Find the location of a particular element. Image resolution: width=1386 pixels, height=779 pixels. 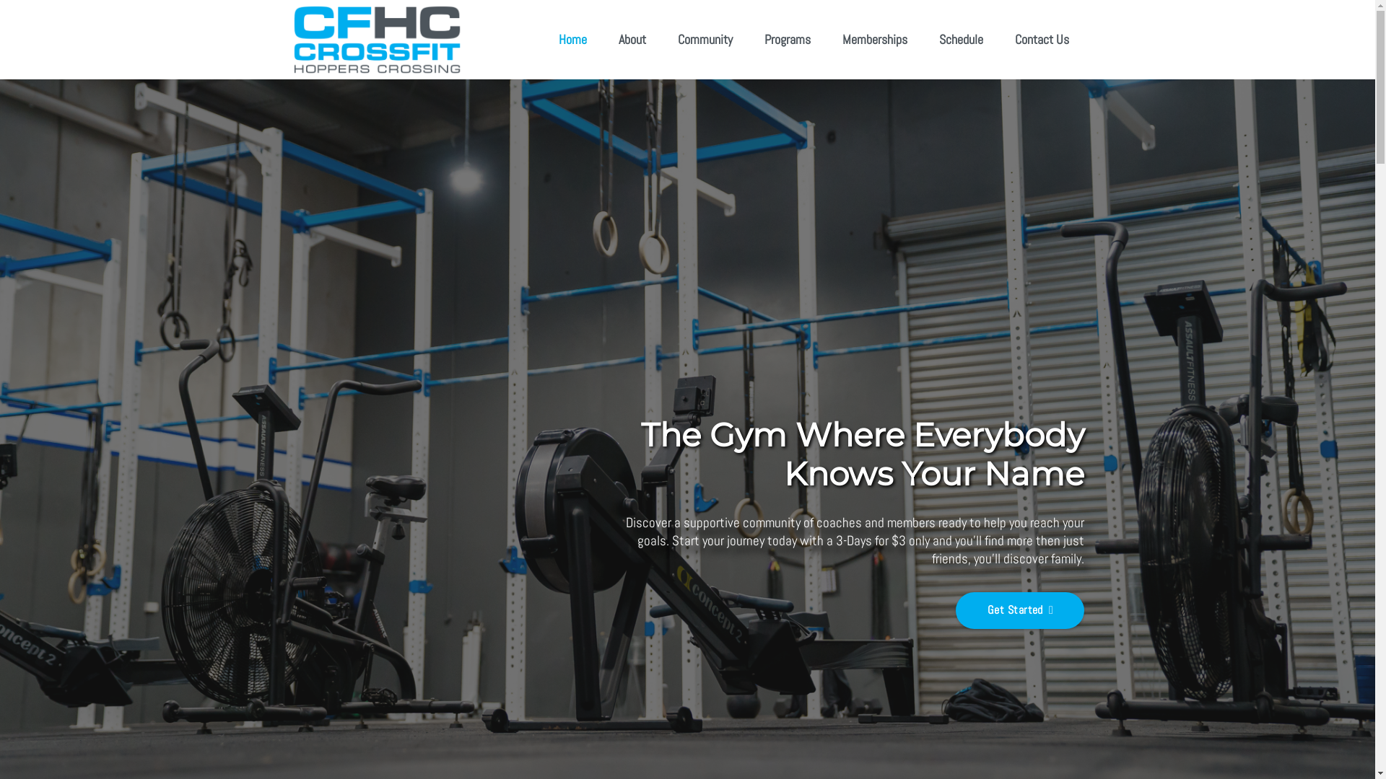

Schedule is located at coordinates (962, 40).